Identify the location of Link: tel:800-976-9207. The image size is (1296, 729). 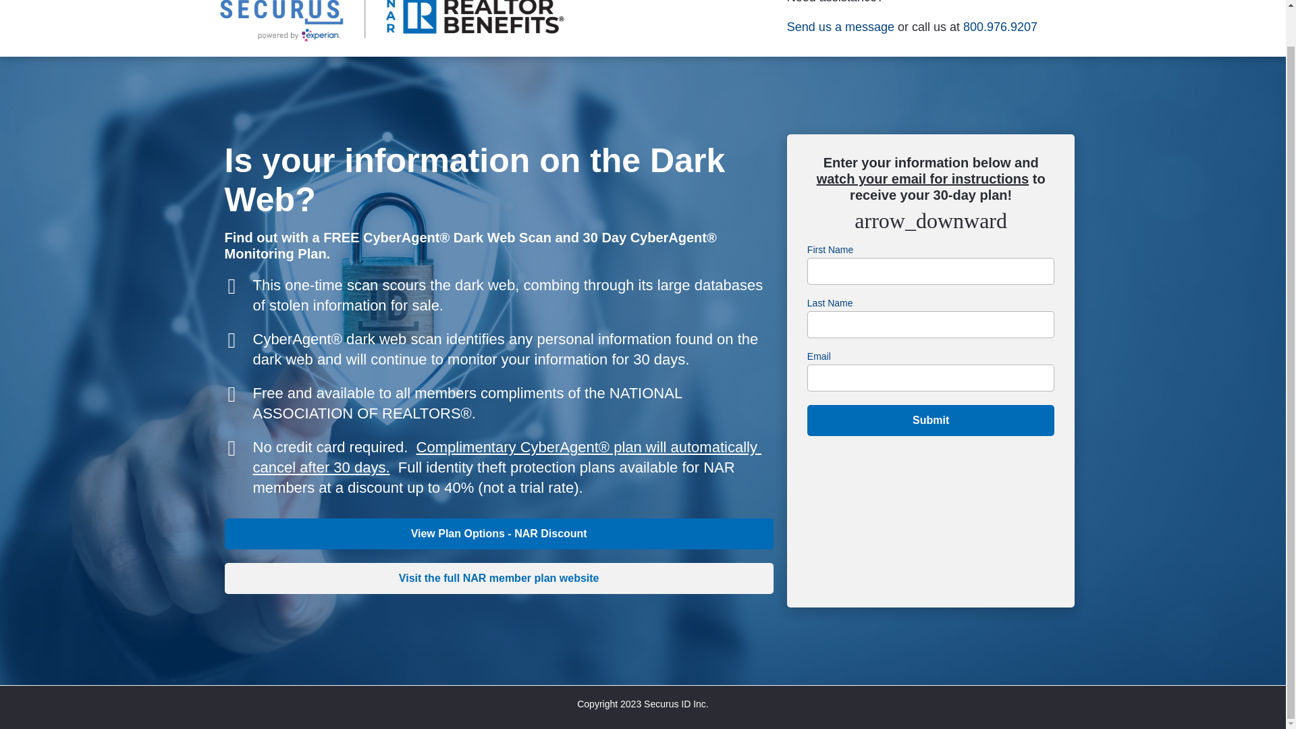
(1000, 27).